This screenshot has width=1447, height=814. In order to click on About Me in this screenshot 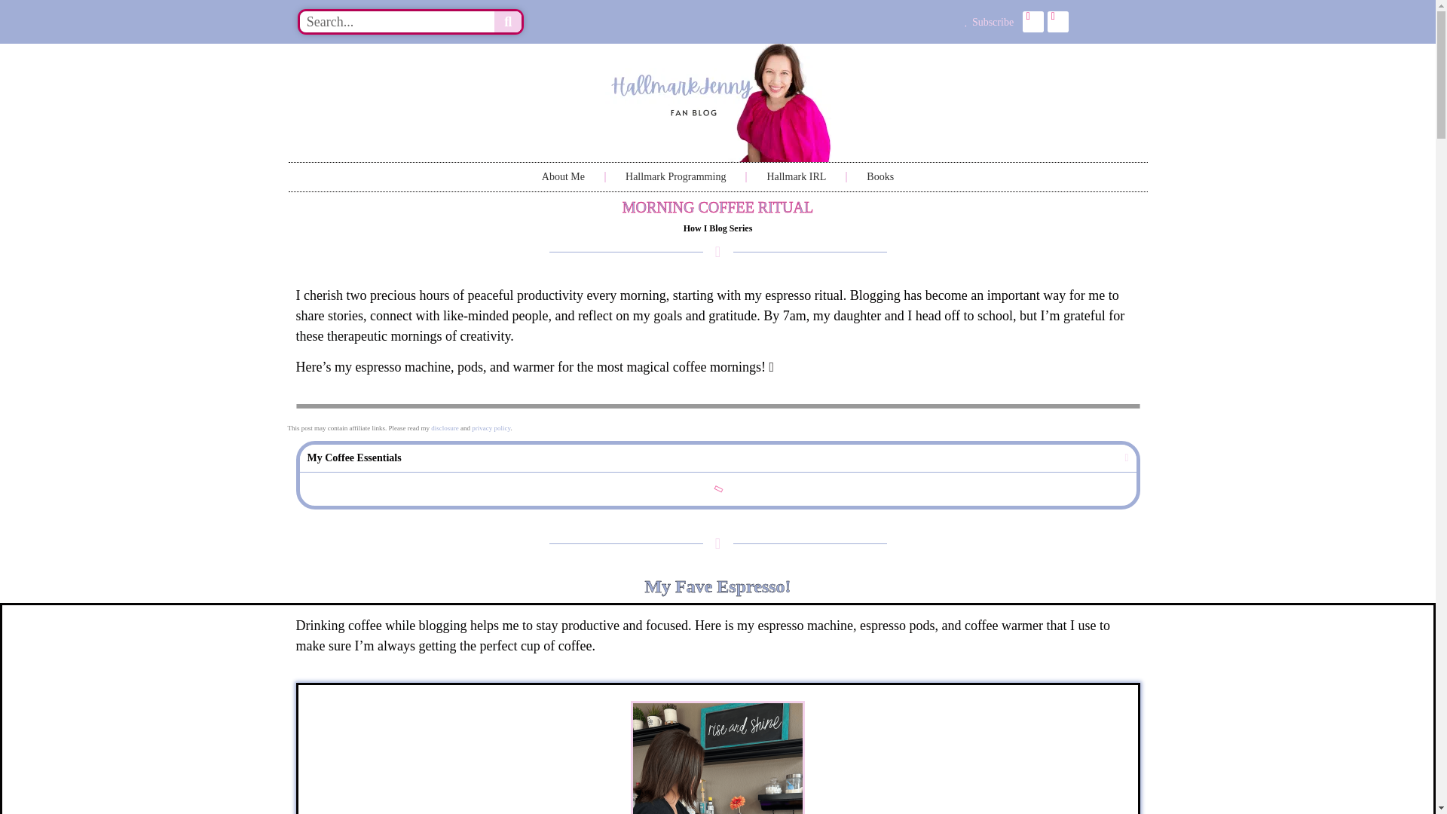, I will do `click(564, 176)`.